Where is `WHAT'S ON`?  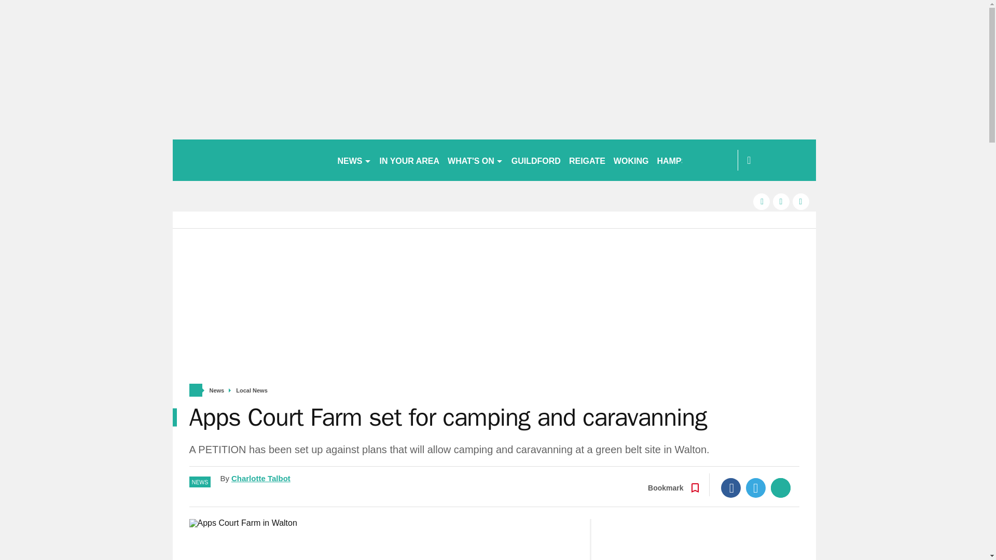
WHAT'S ON is located at coordinates (475, 160).